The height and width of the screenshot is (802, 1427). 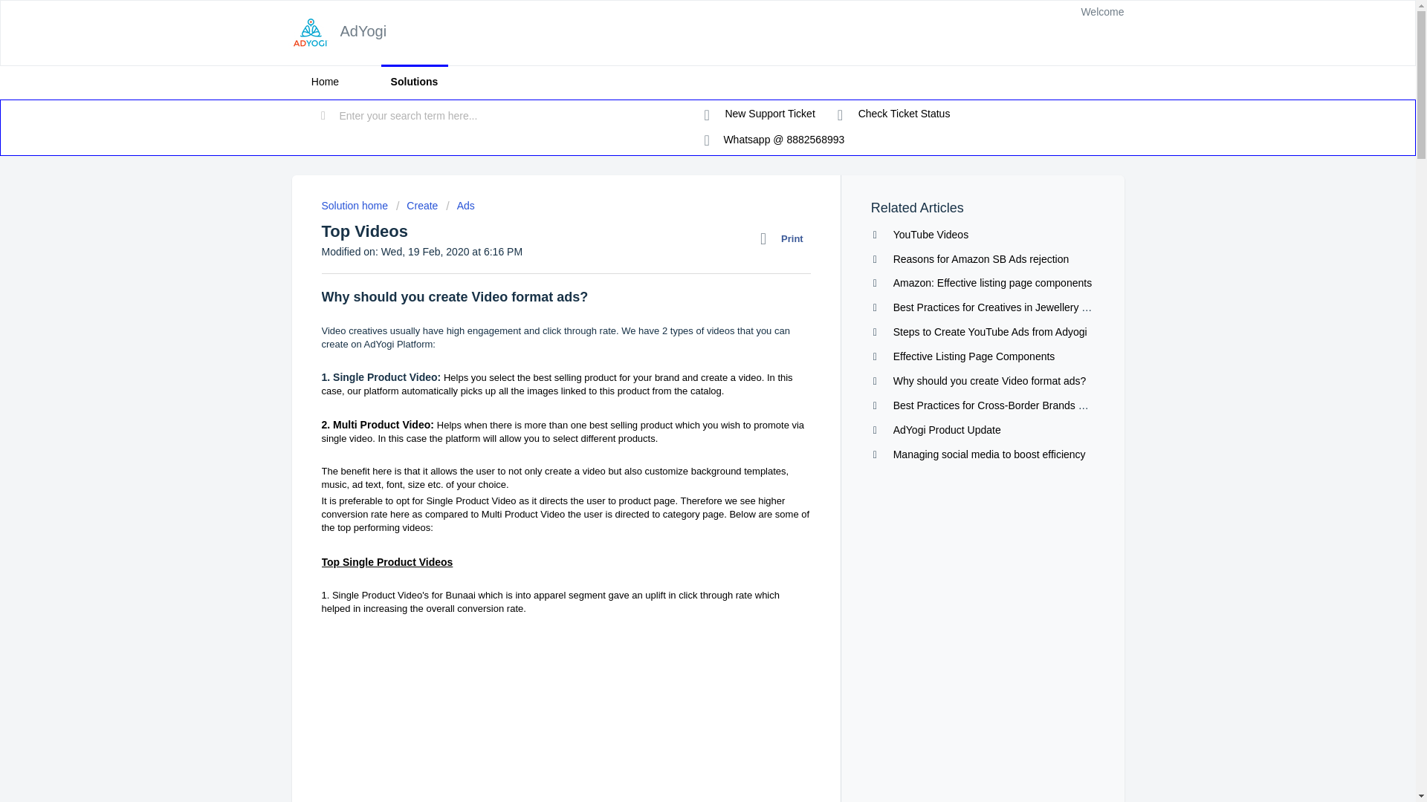 What do you see at coordinates (1006, 307) in the screenshot?
I see `Best Practices for Creatives in Jewellery Industry` at bounding box center [1006, 307].